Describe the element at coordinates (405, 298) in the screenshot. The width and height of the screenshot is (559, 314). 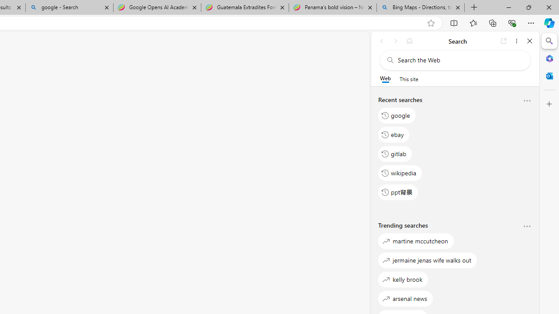
I see `arsenal news` at that location.